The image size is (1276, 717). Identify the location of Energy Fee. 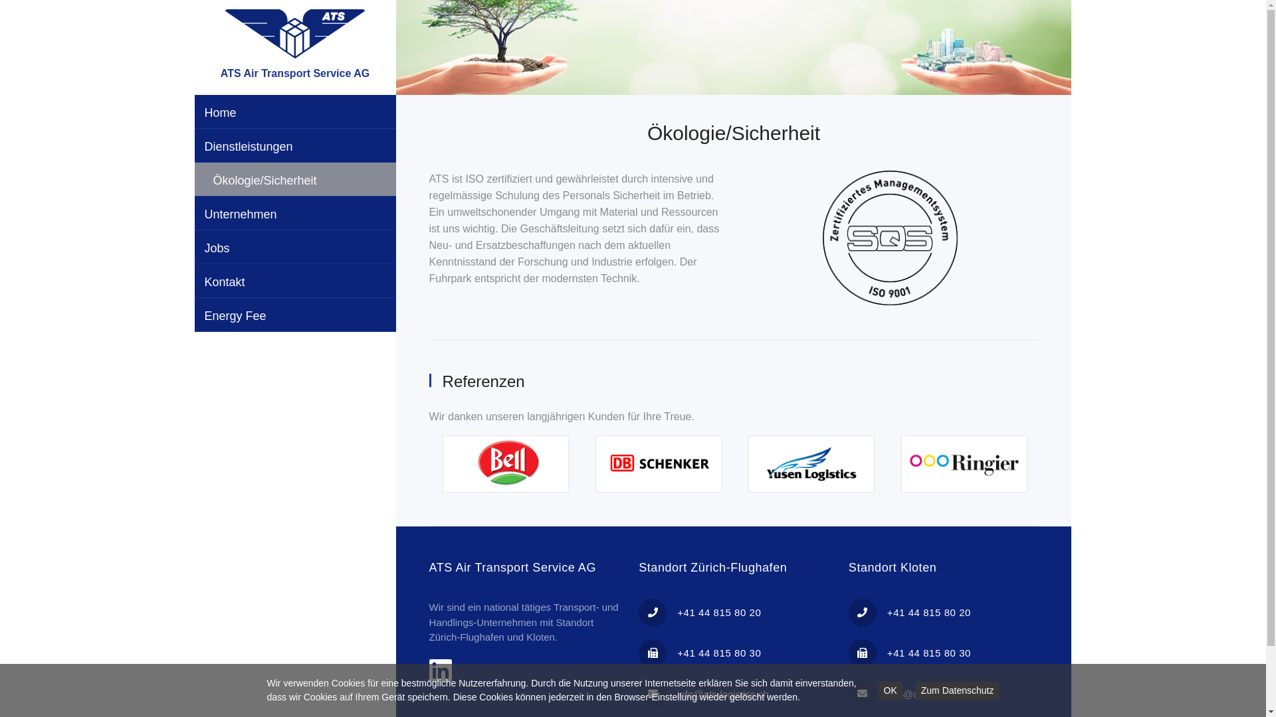
(295, 315).